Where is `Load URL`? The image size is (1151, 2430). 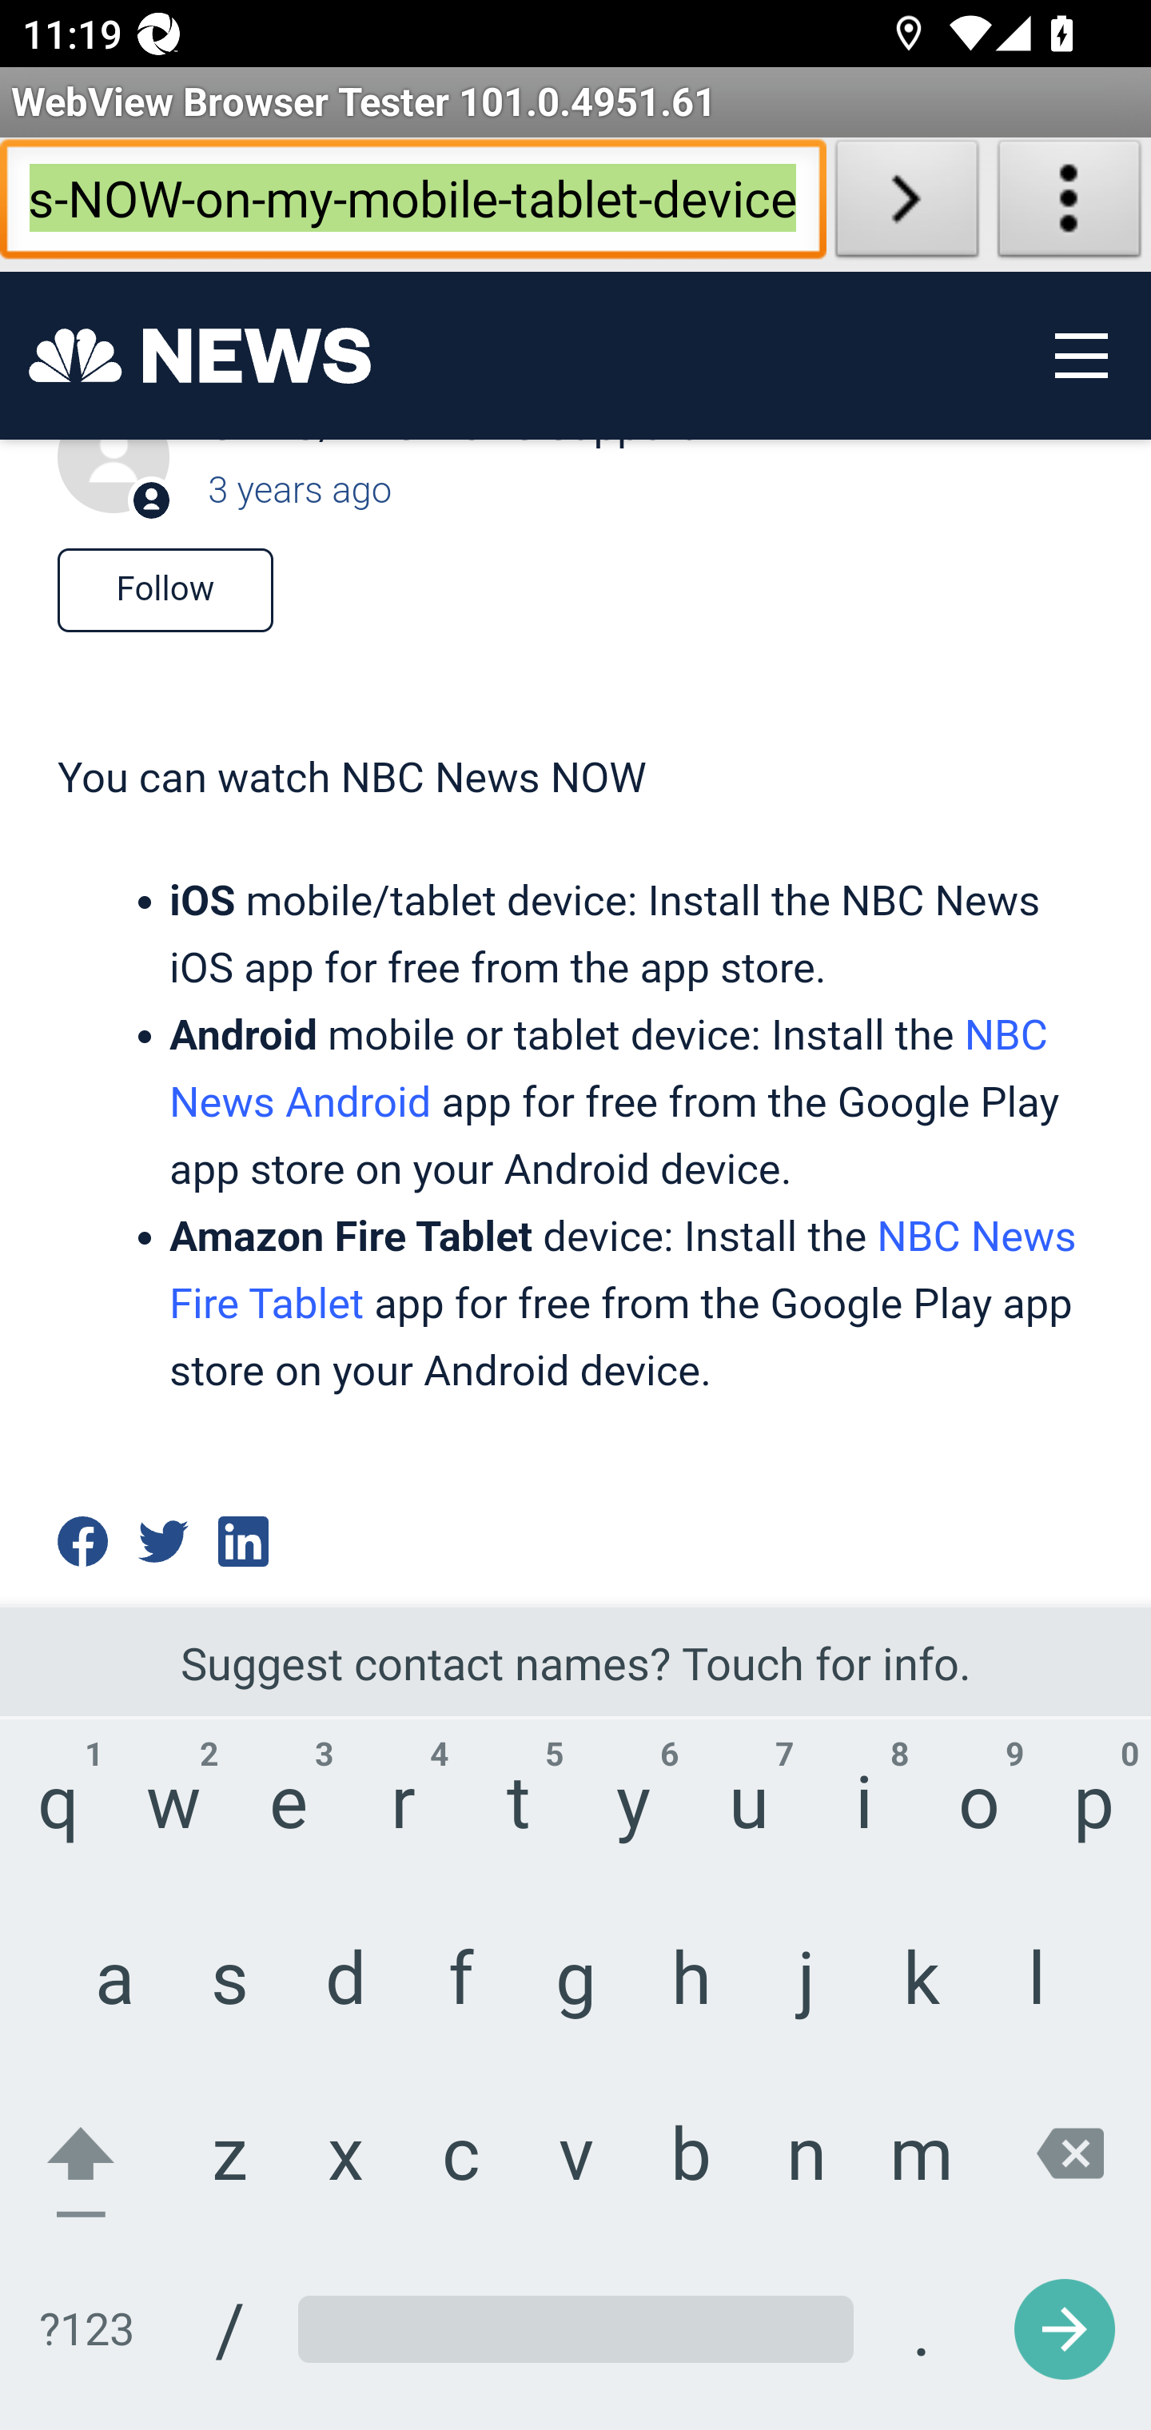 Load URL is located at coordinates (906, 205).